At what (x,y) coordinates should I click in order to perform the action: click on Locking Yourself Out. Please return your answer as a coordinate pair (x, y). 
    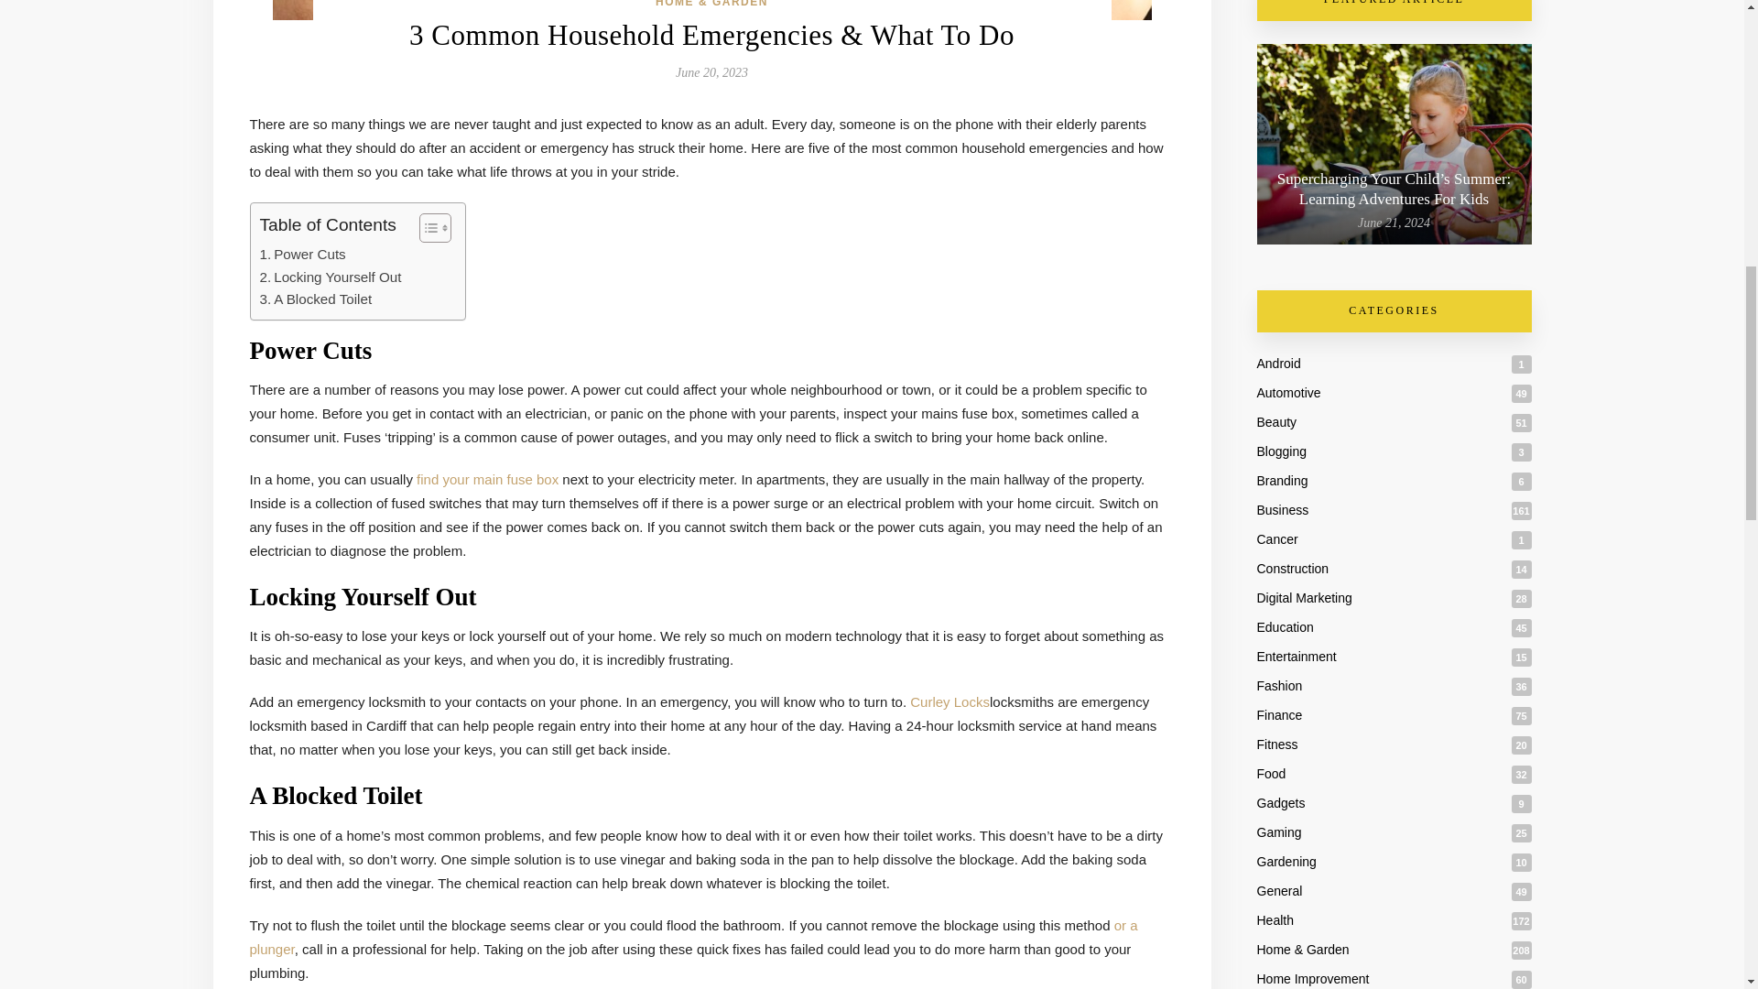
    Looking at the image, I should click on (331, 277).